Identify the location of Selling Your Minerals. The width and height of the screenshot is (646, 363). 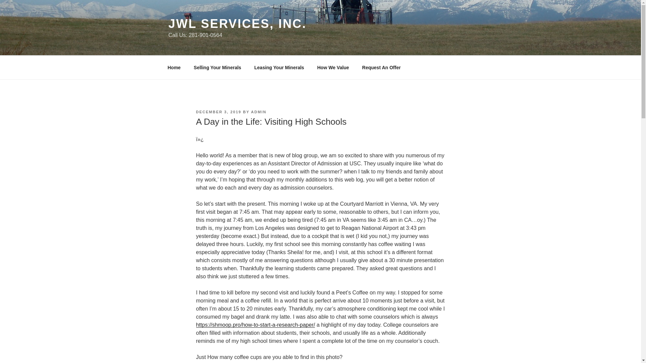
(217, 67).